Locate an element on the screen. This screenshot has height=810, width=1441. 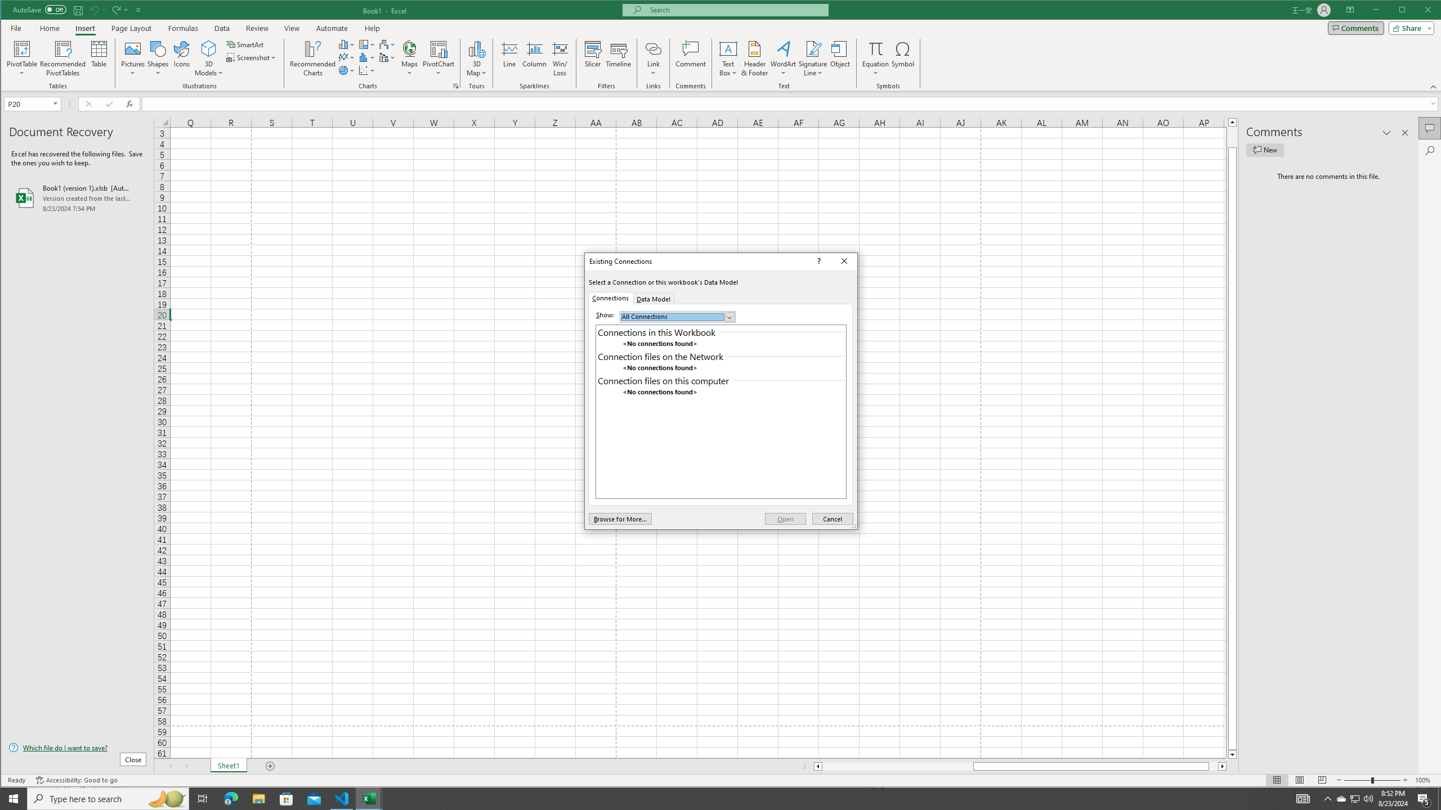
Connection files on the Network is located at coordinates (720, 357).